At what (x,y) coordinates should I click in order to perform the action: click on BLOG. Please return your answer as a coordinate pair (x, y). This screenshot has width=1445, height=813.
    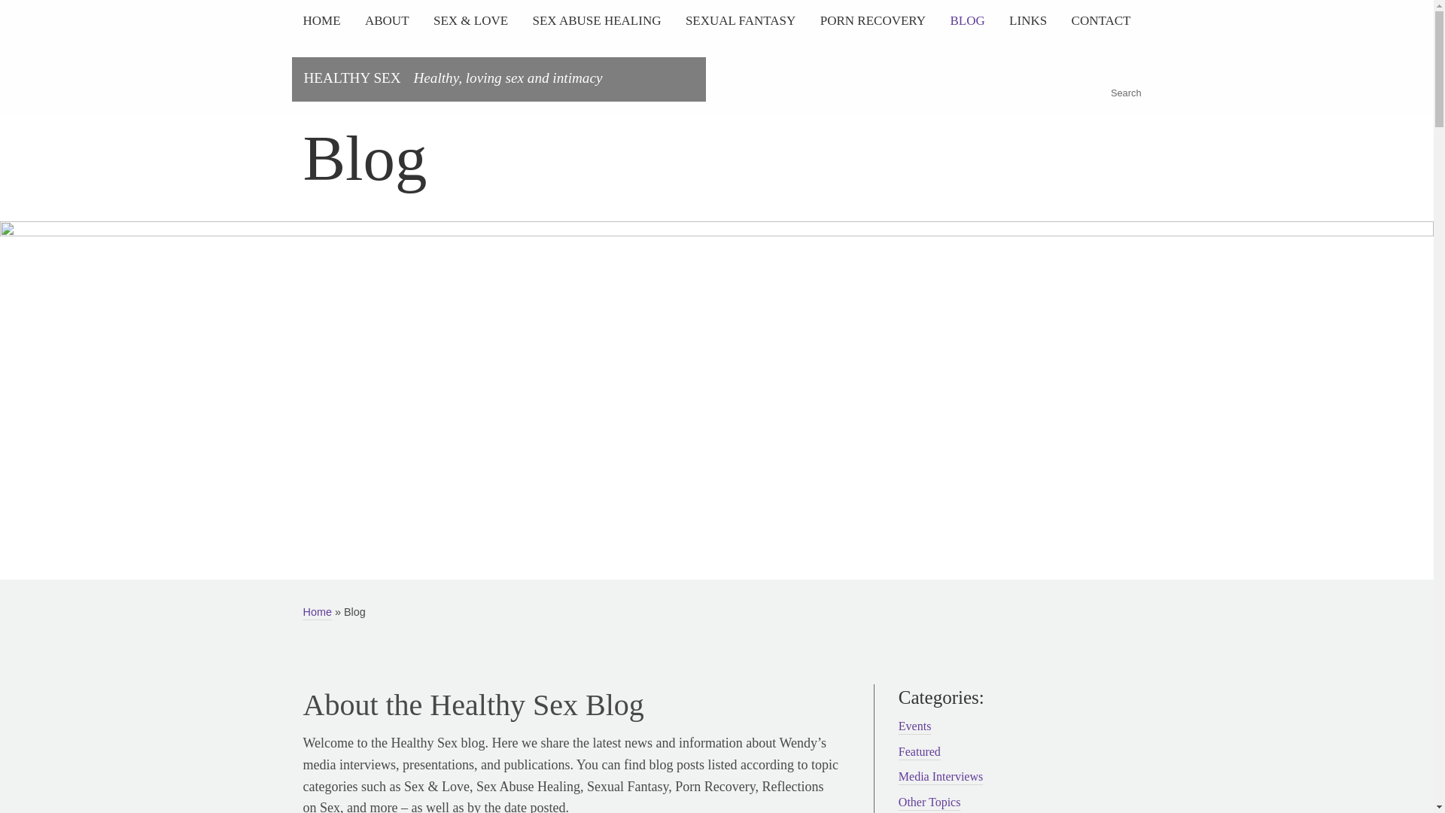
    Looking at the image, I should click on (967, 20).